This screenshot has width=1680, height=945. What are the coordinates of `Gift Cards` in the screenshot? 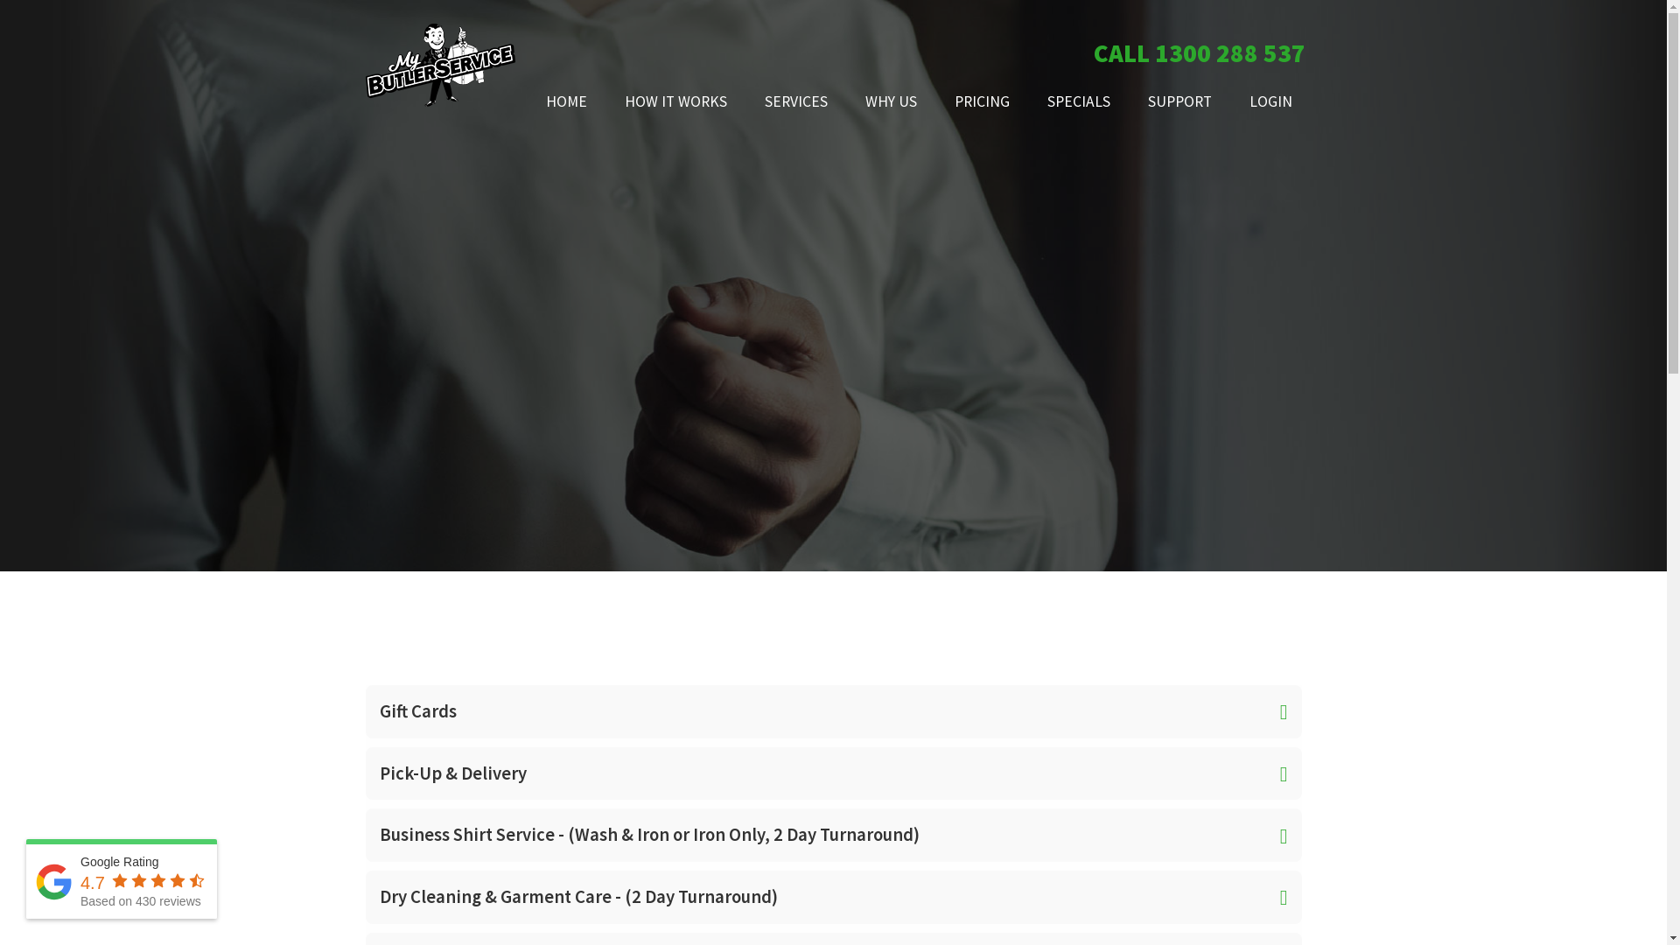 It's located at (834, 712).